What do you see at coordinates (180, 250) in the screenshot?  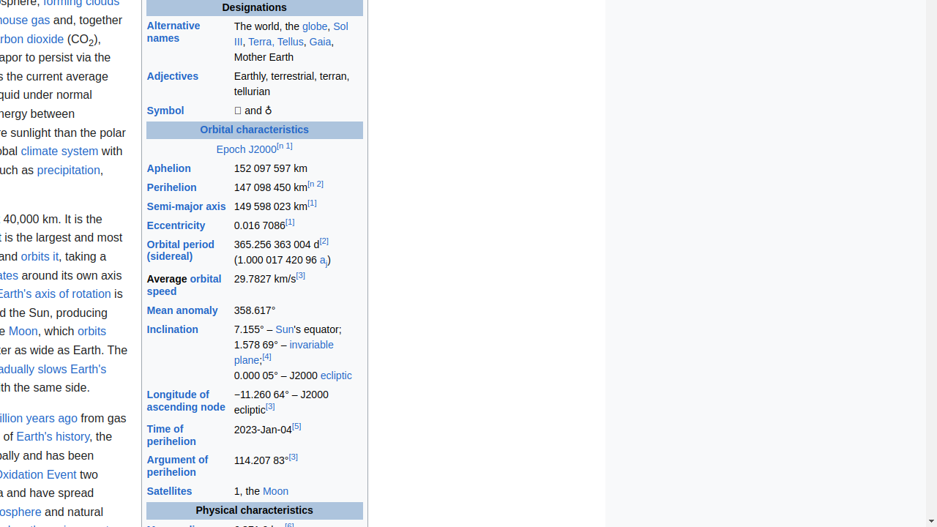 I see `Orbital period (sidereal)` at bounding box center [180, 250].